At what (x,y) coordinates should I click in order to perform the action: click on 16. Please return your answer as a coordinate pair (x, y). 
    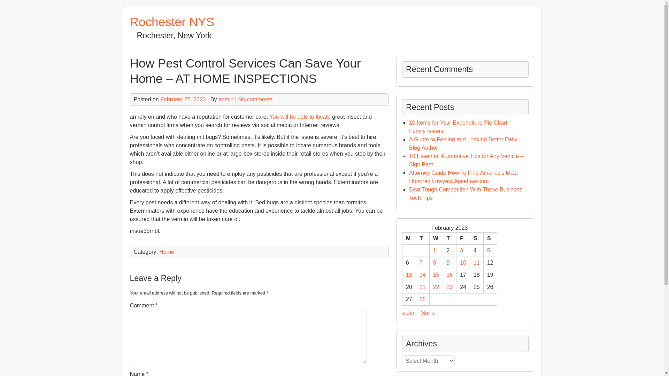
    Looking at the image, I should click on (449, 275).